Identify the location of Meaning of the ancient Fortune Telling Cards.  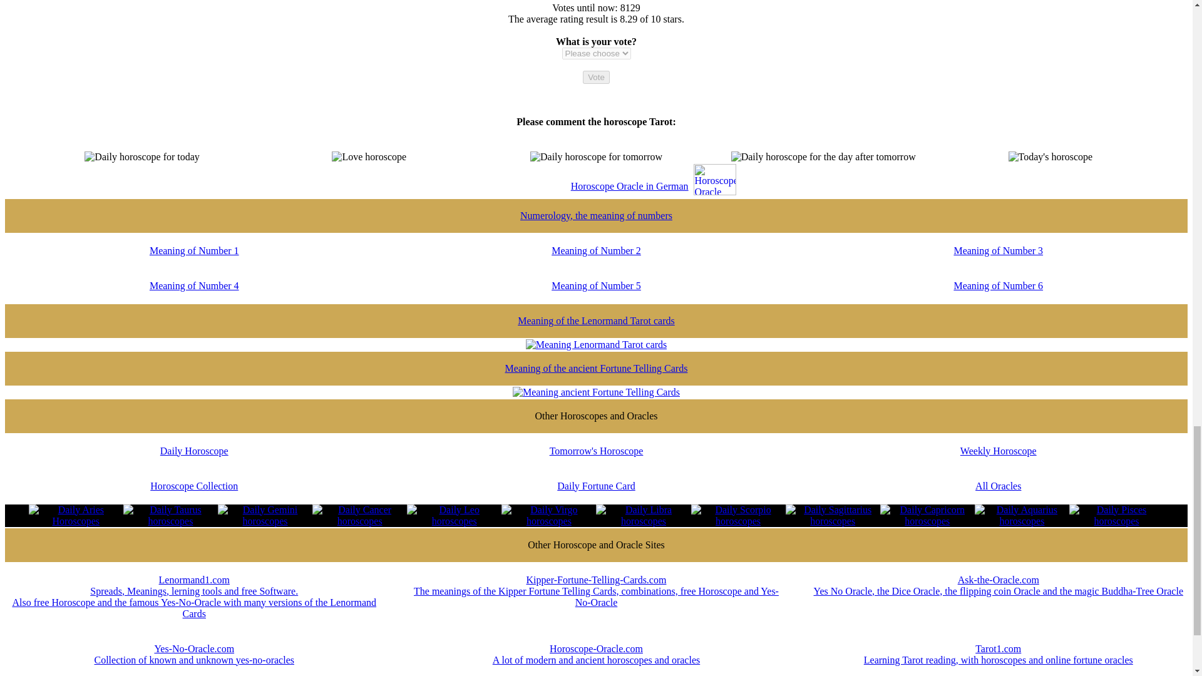
(596, 373).